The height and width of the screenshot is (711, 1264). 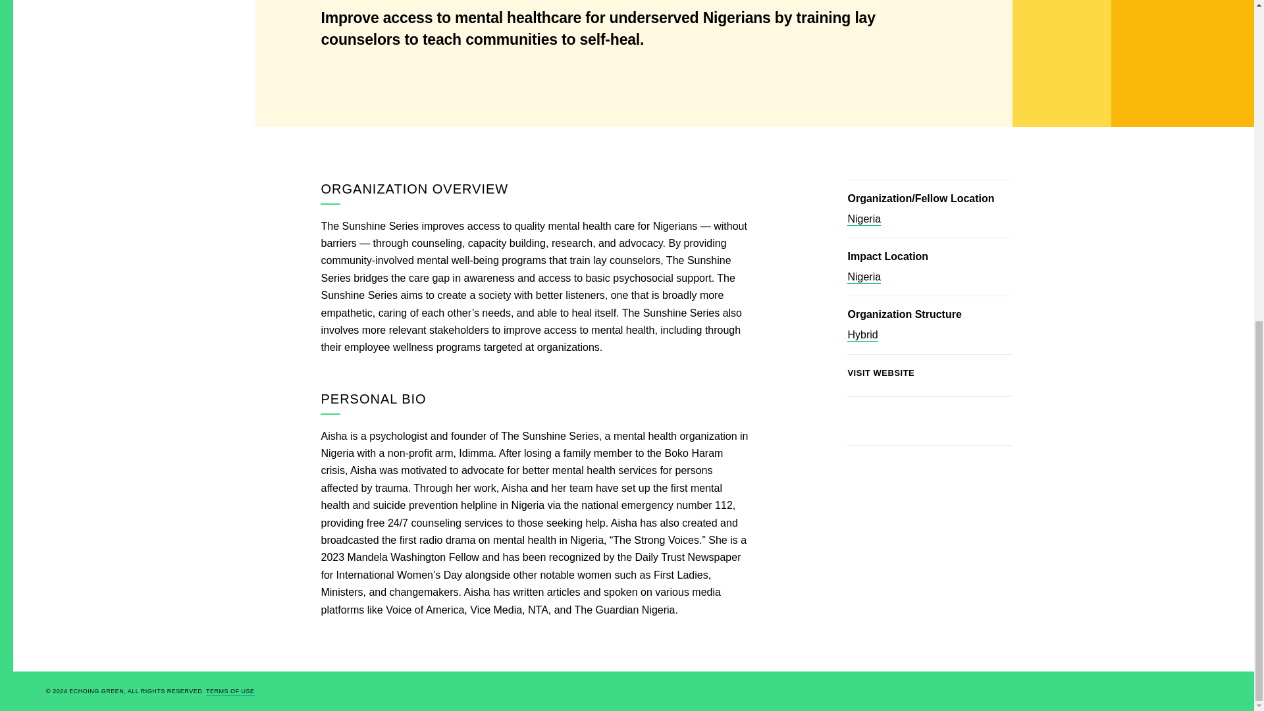 I want to click on Nigeria, so click(x=864, y=220).